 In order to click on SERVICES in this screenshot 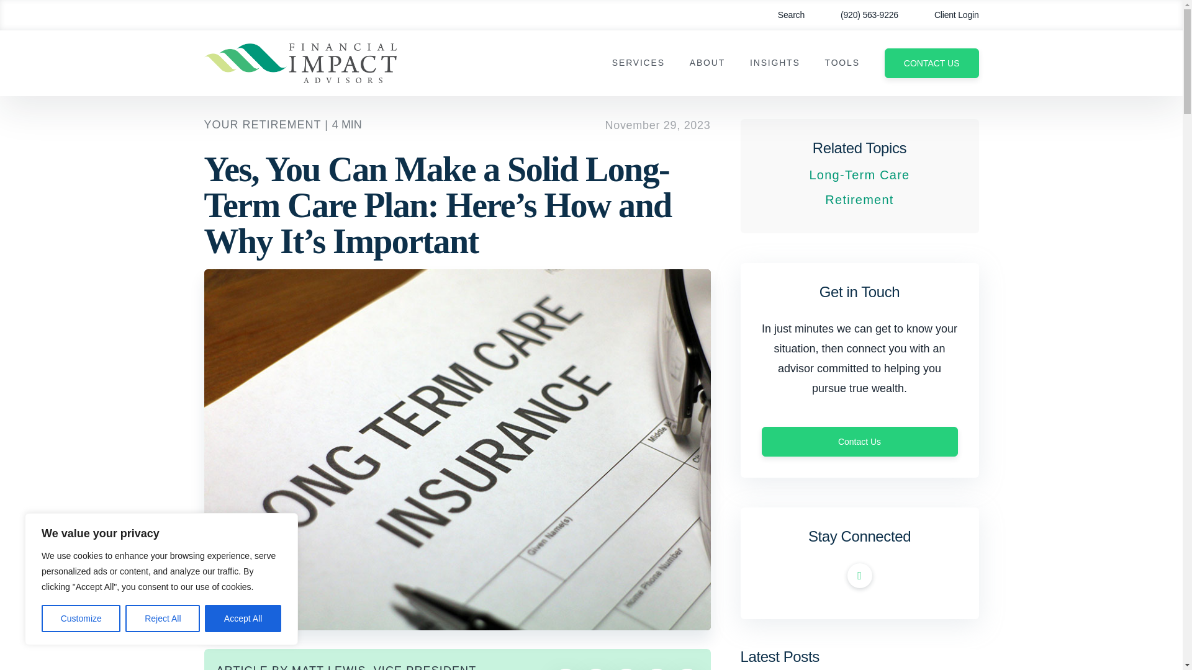, I will do `click(638, 63)`.